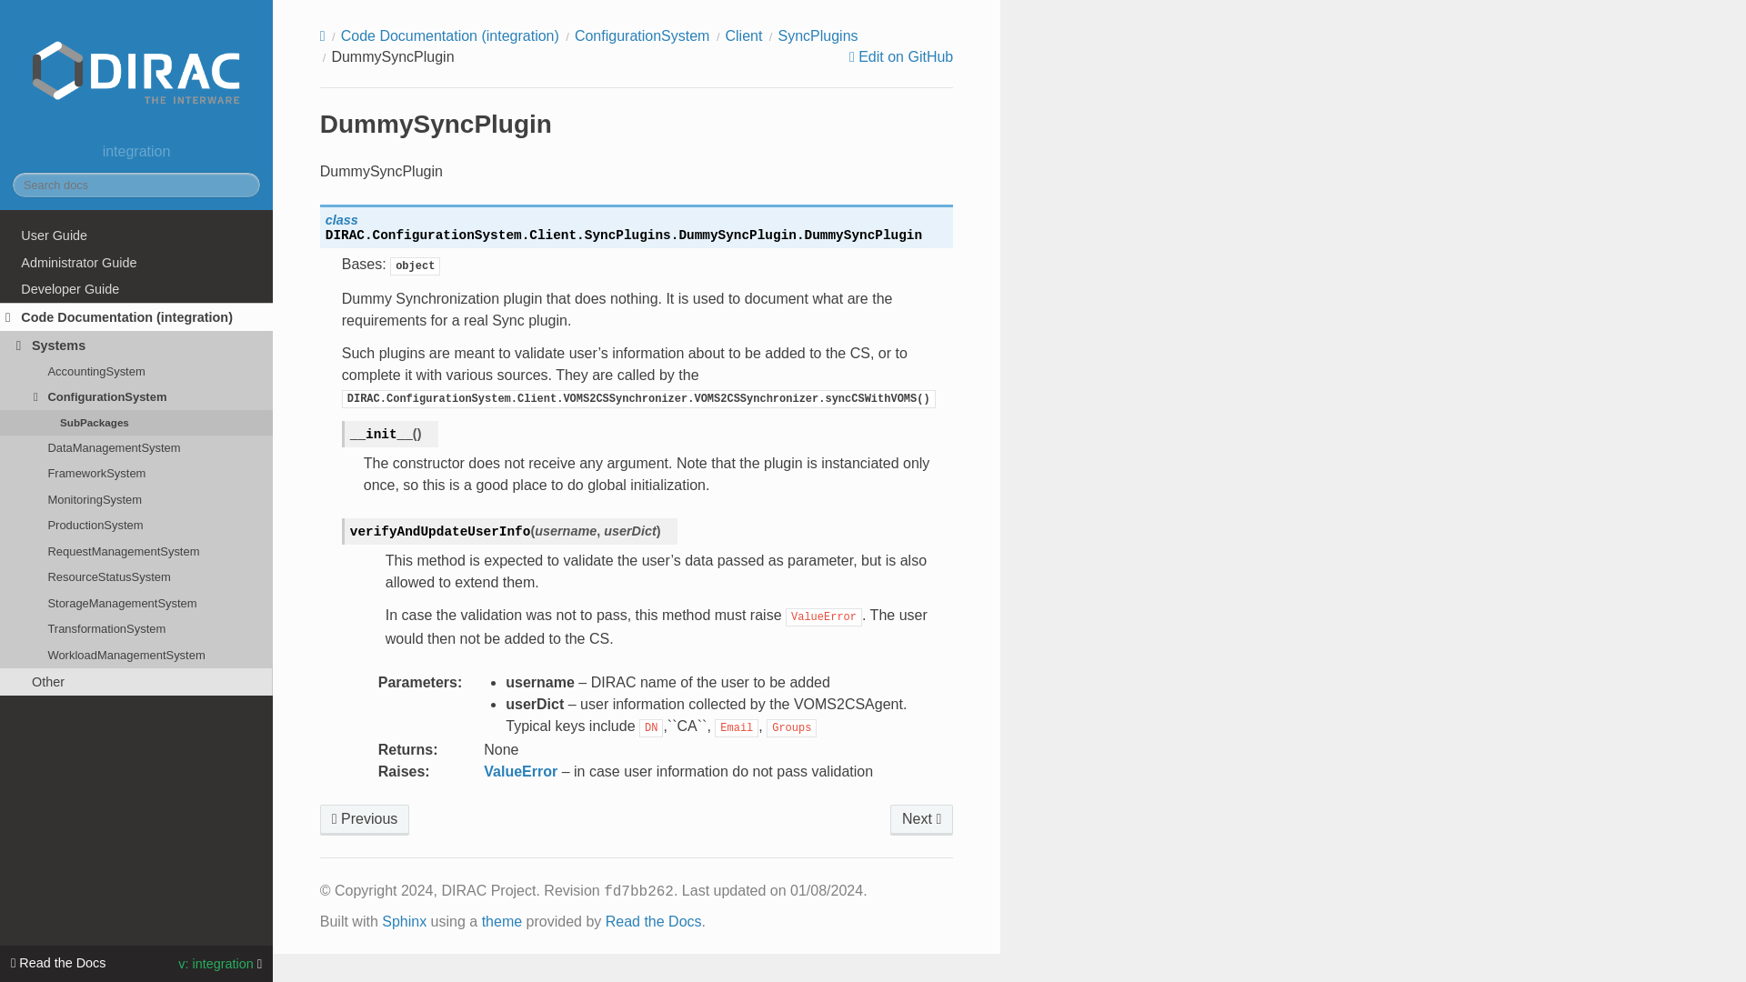 The height and width of the screenshot is (982, 1746). I want to click on DataManagementSystem, so click(136, 447).